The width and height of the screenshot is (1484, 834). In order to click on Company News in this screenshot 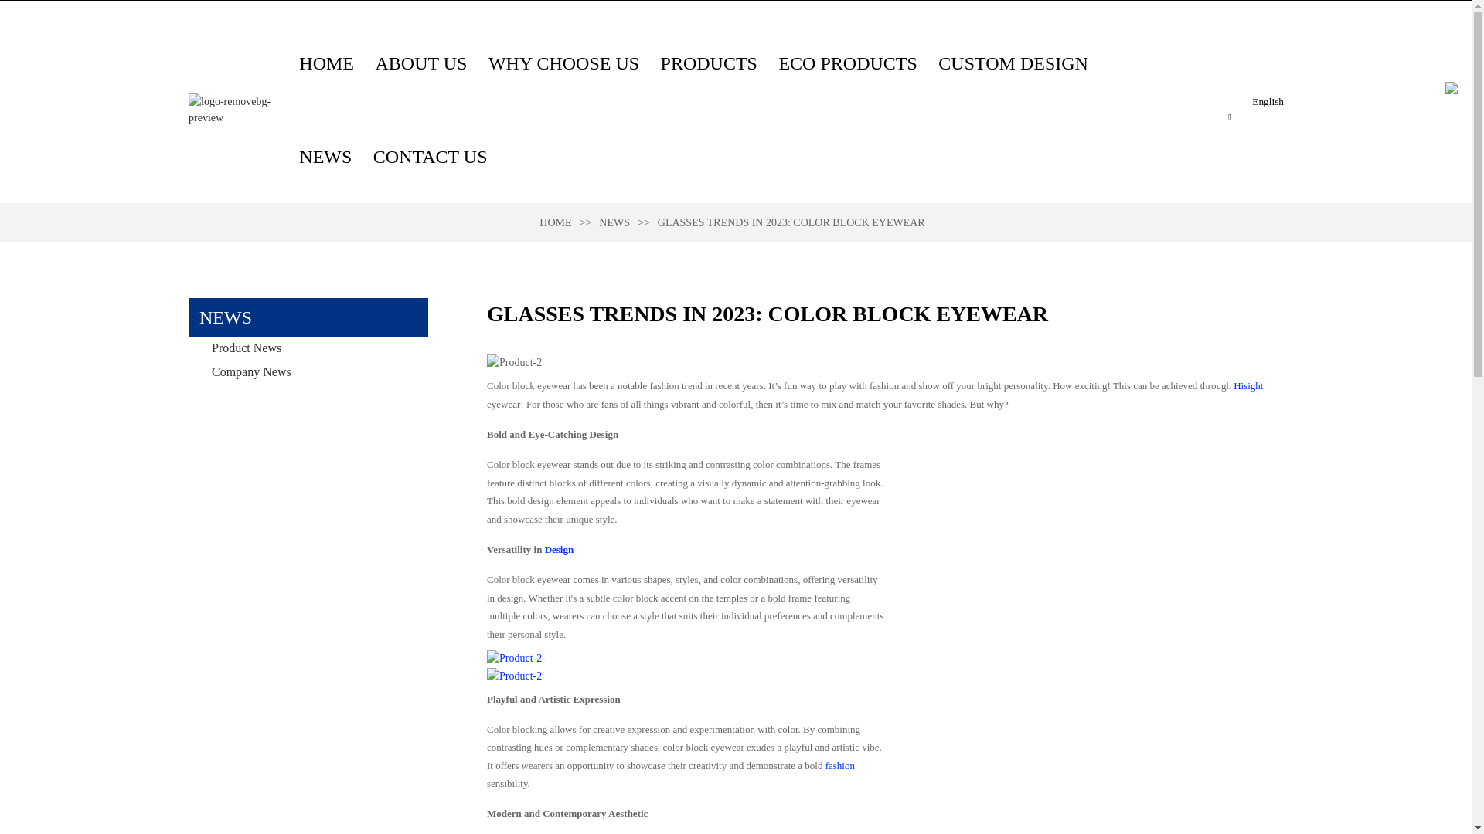, I will do `click(308, 371)`.